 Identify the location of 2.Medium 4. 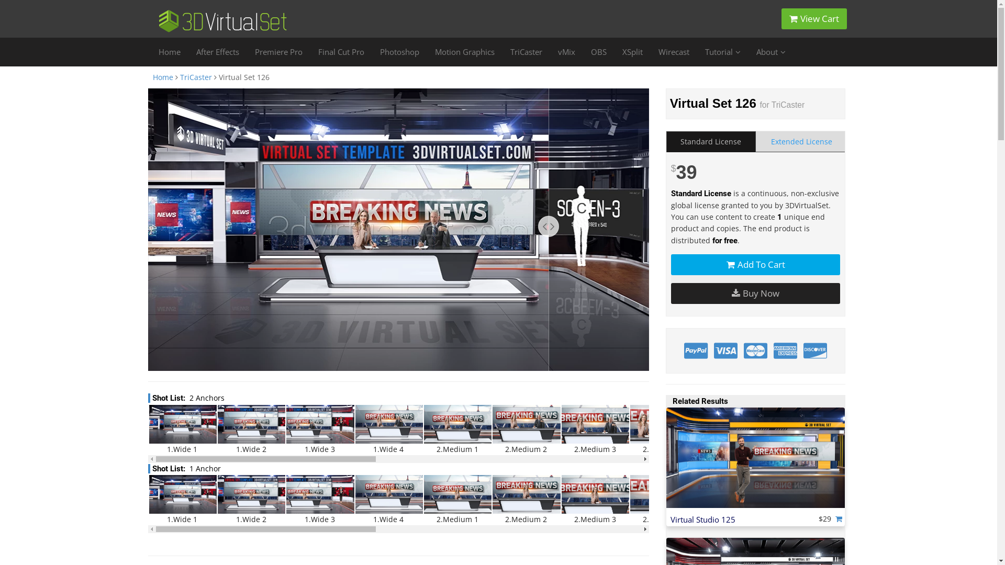
(664, 500).